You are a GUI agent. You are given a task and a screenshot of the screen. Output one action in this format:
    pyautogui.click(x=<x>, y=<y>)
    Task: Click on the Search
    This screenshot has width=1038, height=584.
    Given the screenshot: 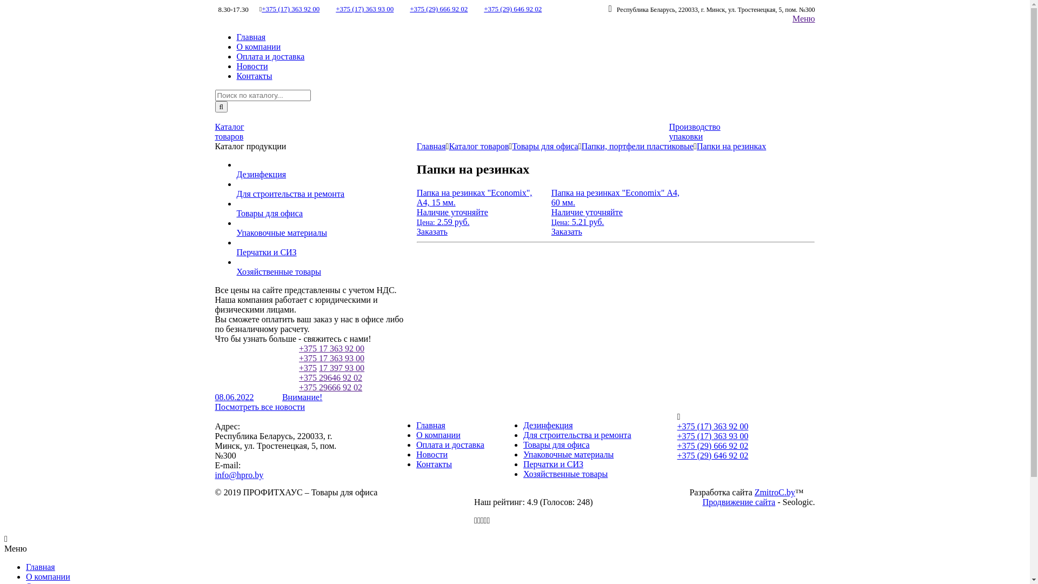 What is the action you would take?
    pyautogui.click(x=222, y=107)
    